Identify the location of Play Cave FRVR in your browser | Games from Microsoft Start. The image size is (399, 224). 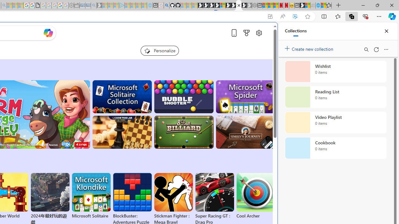
(211, 6).